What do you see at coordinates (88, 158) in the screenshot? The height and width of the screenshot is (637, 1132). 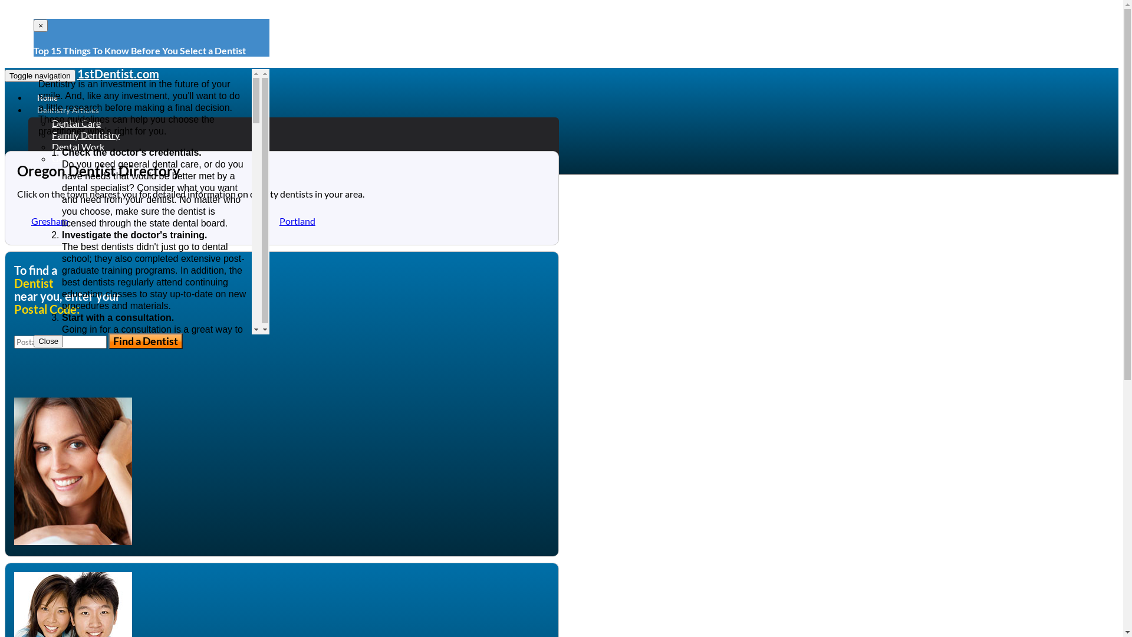 I see `General Dentistry` at bounding box center [88, 158].